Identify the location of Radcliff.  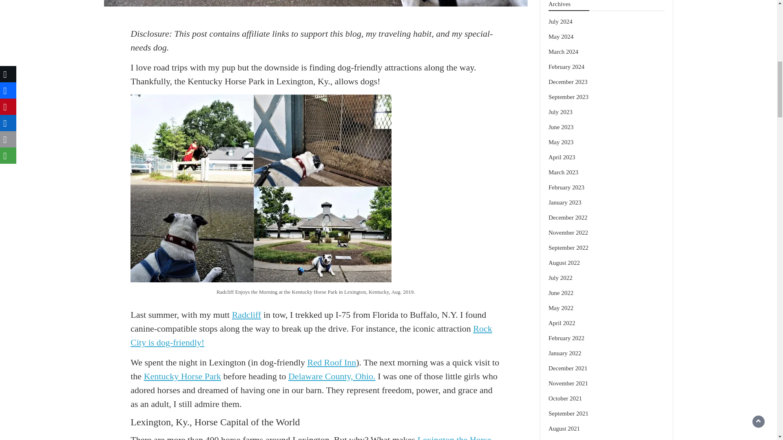
(246, 315).